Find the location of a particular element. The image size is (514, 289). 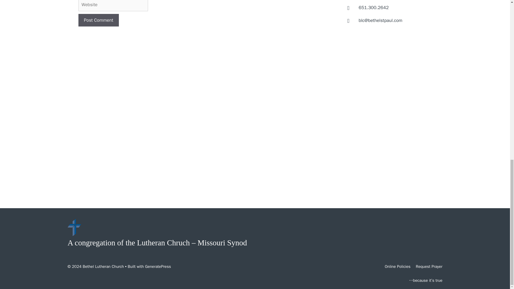

Post Comment is located at coordinates (98, 20).